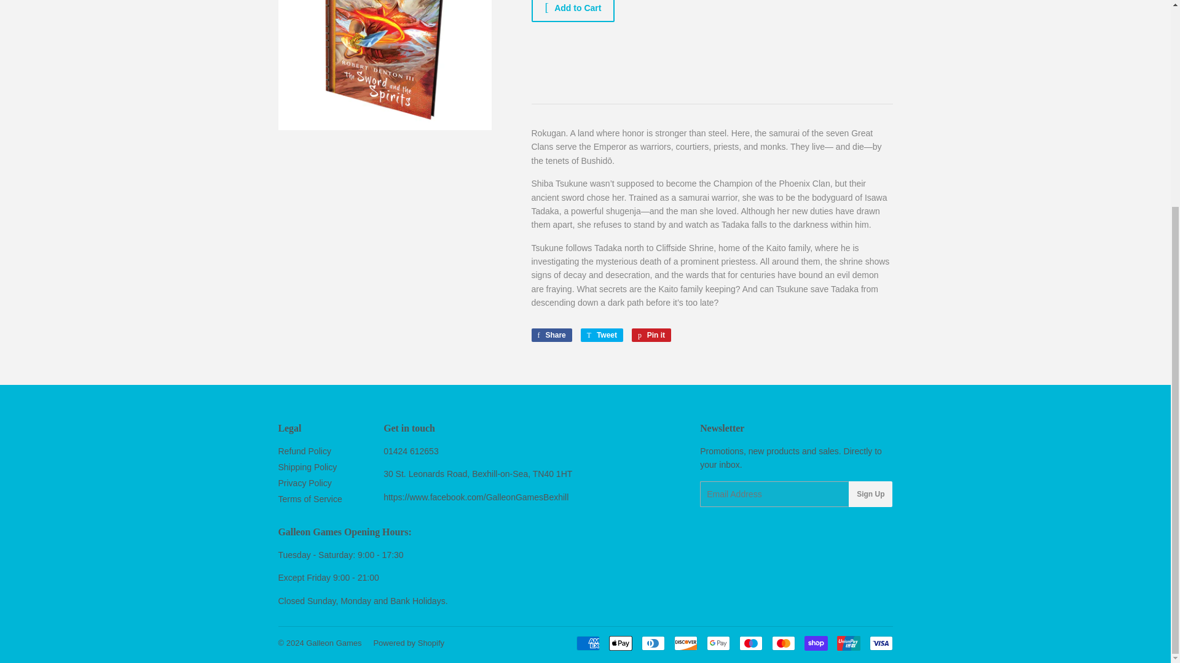 The width and height of the screenshot is (1180, 663). I want to click on Diners Club, so click(653, 643).